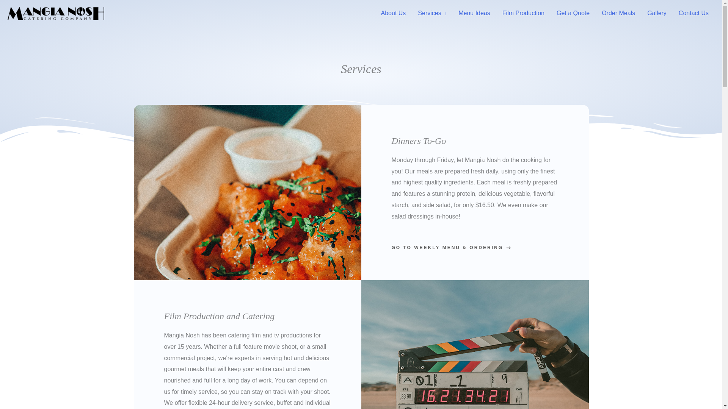 The width and height of the screenshot is (728, 409). I want to click on Gallery, so click(657, 13).